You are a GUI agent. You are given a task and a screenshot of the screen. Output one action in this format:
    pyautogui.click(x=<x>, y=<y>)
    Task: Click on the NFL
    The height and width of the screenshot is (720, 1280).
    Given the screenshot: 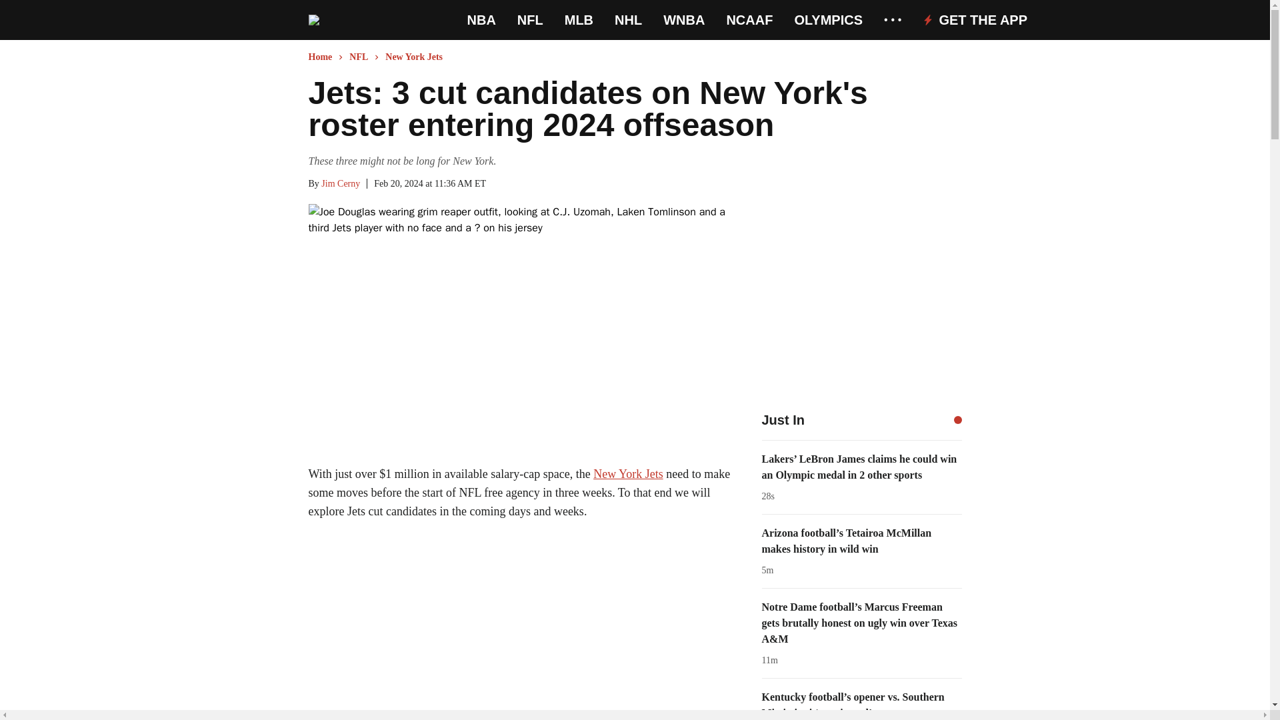 What is the action you would take?
    pyautogui.click(x=529, y=20)
    